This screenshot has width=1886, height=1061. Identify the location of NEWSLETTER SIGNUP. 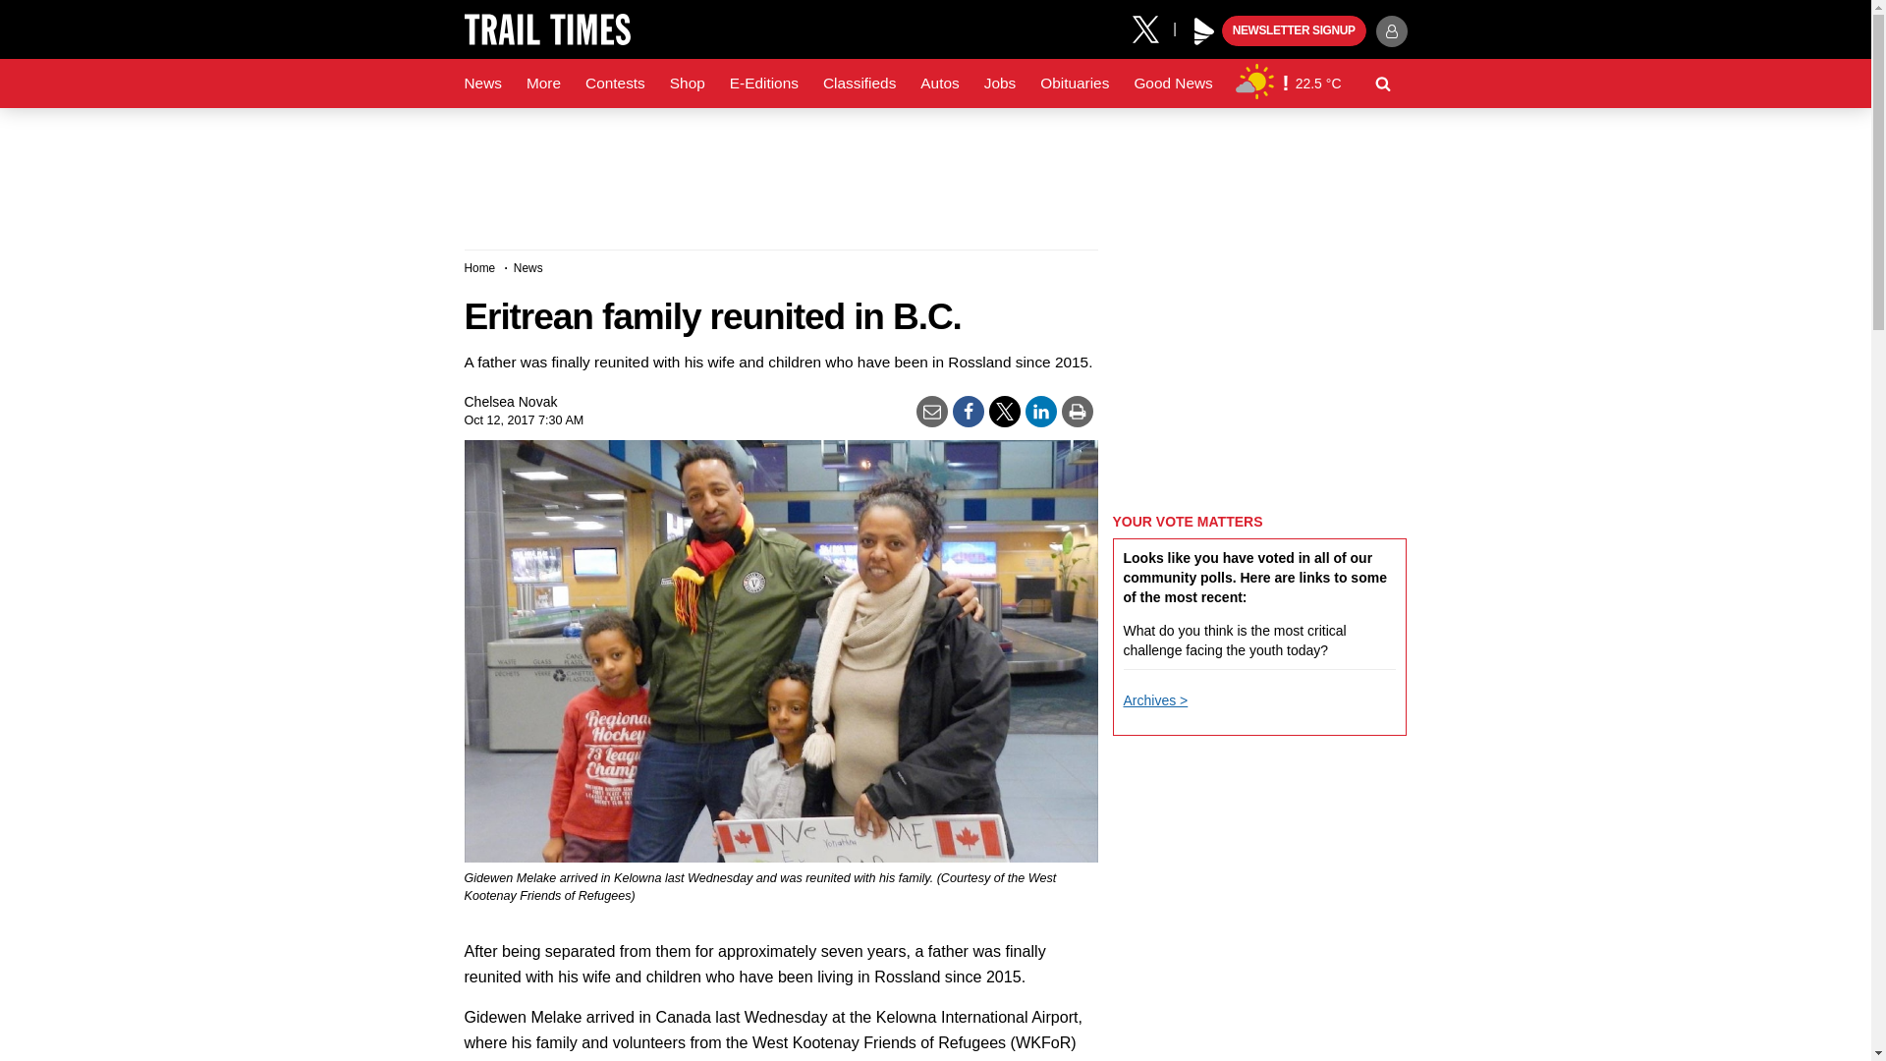
(1294, 31).